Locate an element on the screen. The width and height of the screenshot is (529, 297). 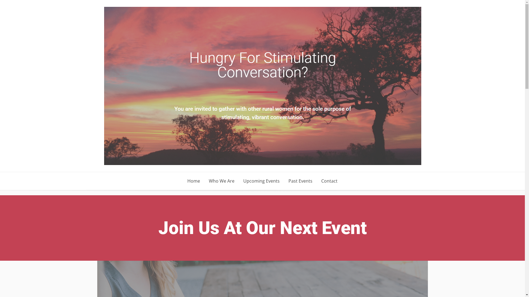
Contact is located at coordinates (330, 181).